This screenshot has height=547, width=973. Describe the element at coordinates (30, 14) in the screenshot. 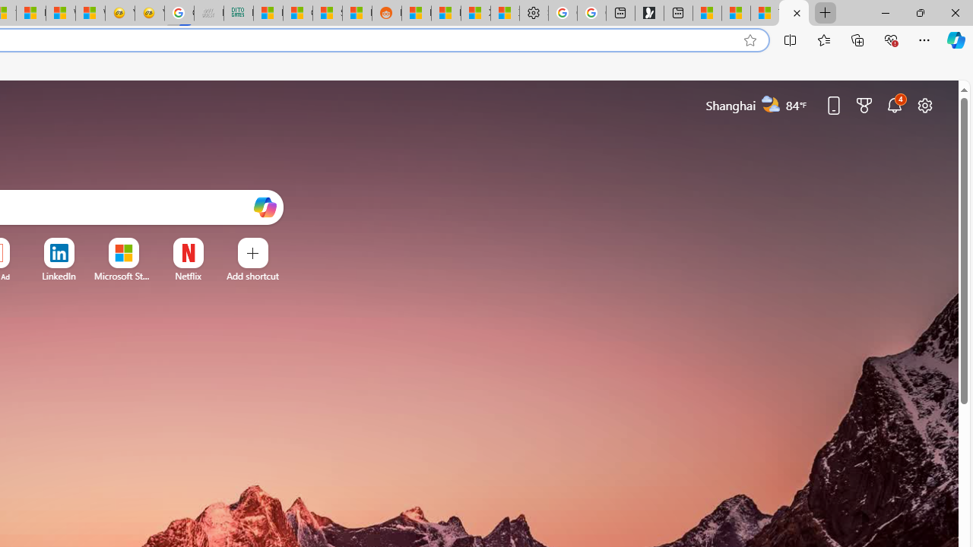

I see `Fitness - MSN` at that location.